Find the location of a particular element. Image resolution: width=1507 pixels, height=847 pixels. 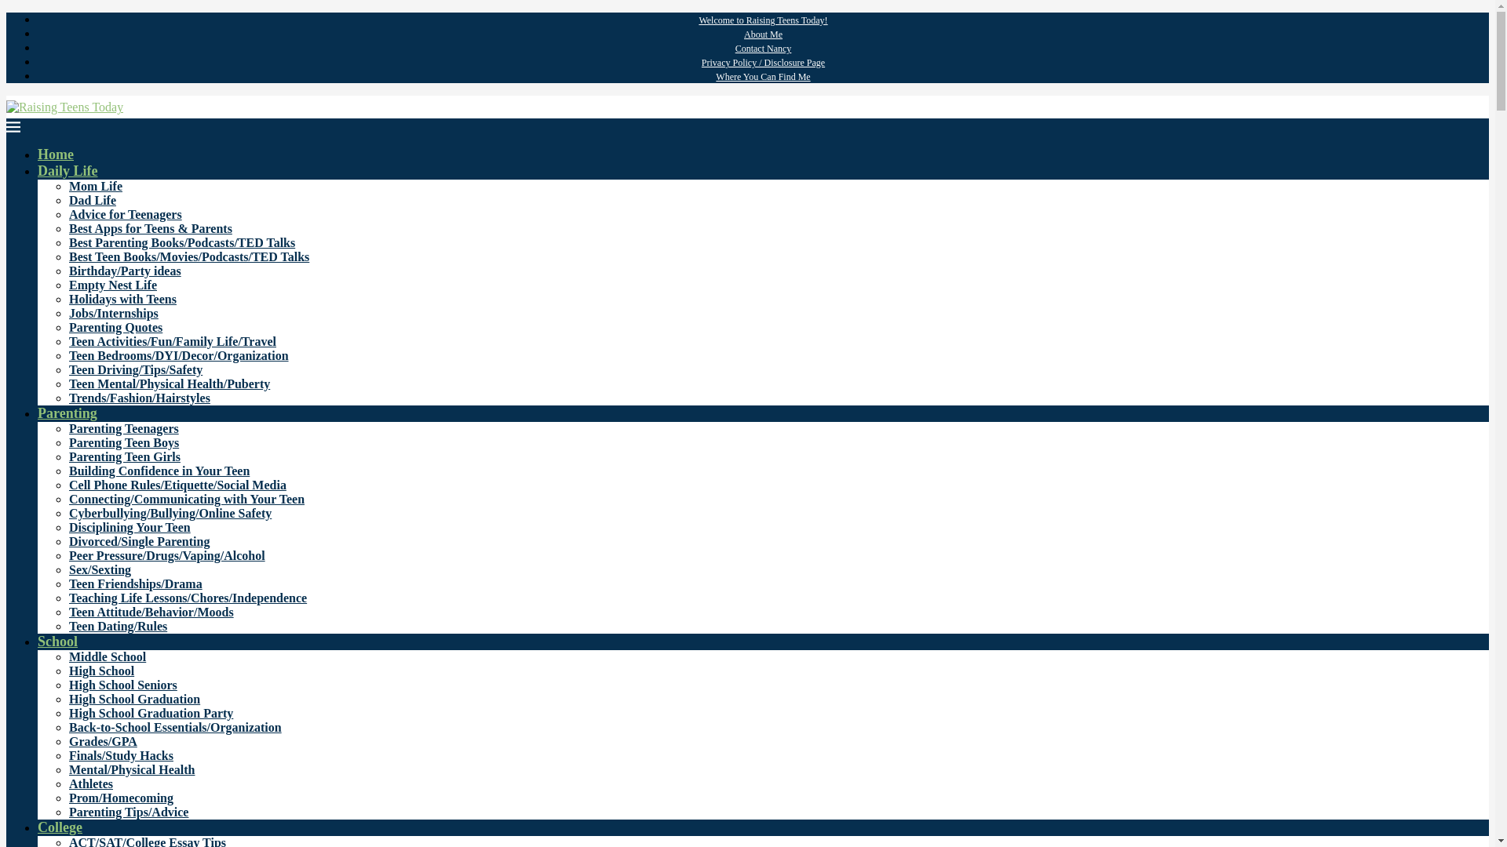

Mom Life is located at coordinates (96, 186).